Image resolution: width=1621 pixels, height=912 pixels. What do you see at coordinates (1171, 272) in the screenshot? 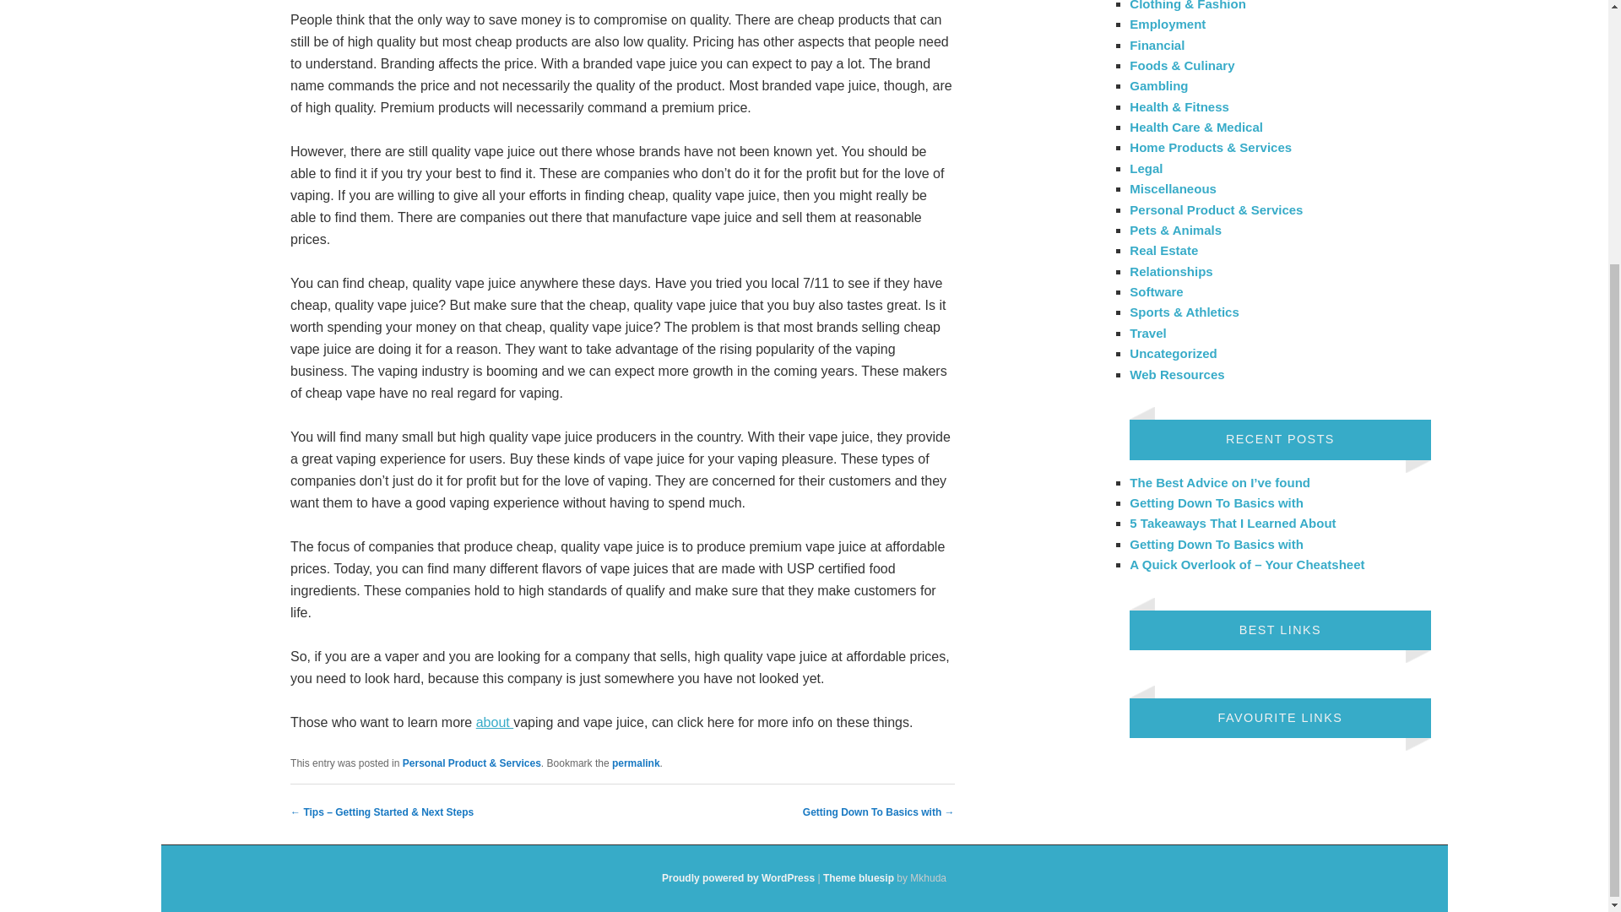
I see `Relationships` at bounding box center [1171, 272].